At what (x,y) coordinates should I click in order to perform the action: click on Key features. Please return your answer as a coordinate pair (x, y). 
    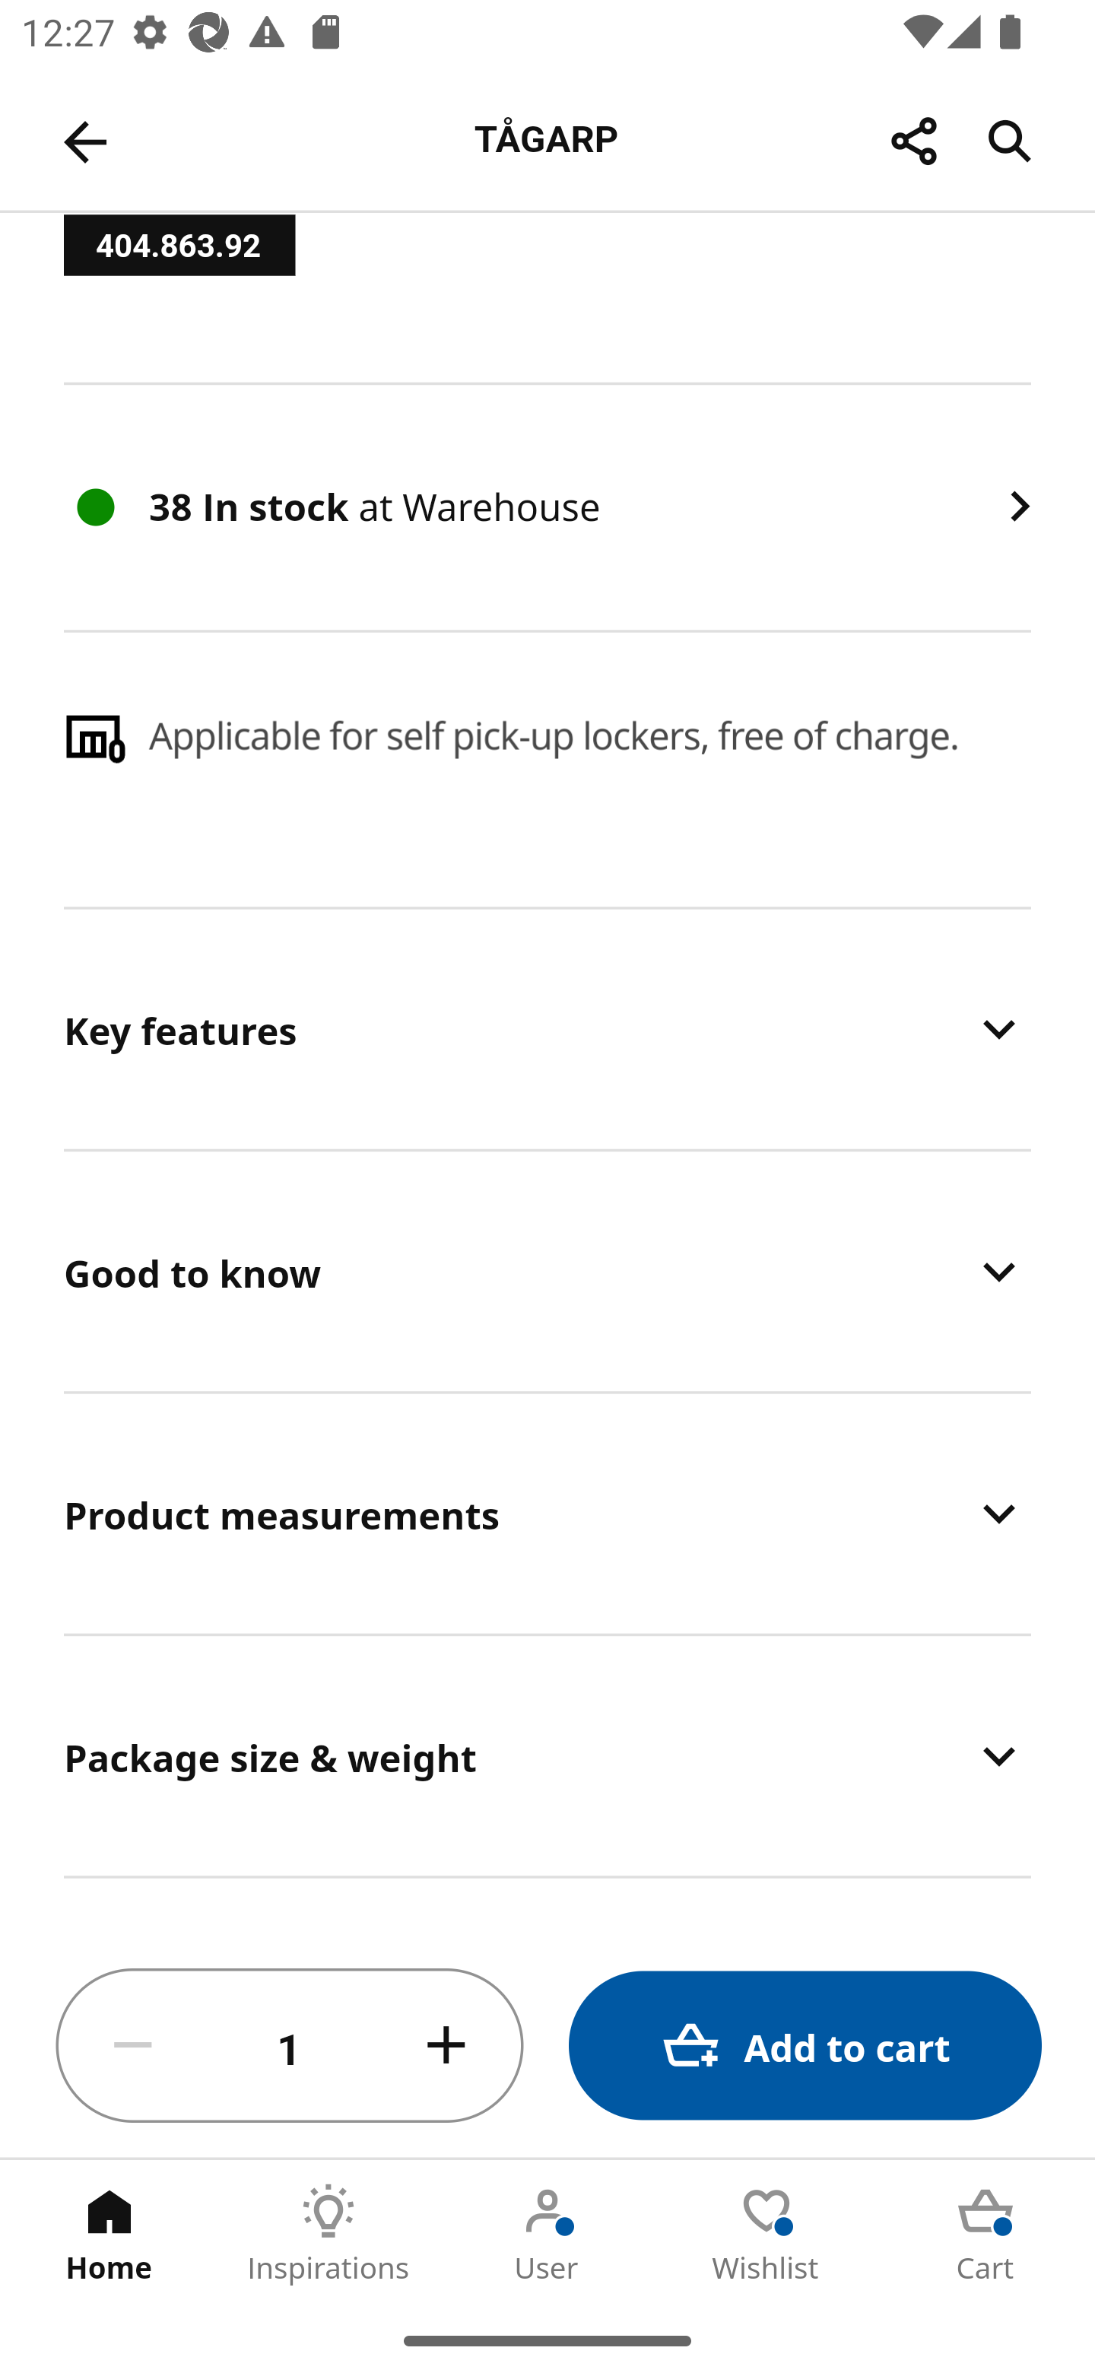
    Looking at the image, I should click on (547, 1028).